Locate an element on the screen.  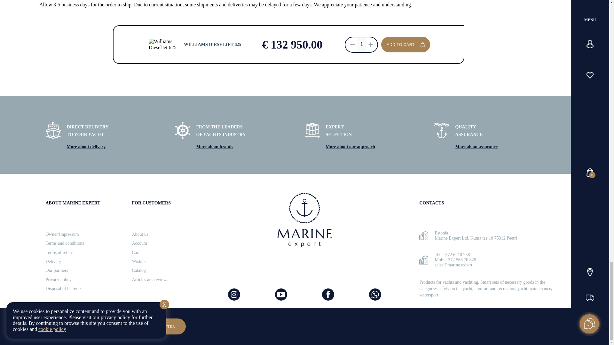
Facebook is located at coordinates (328, 294).